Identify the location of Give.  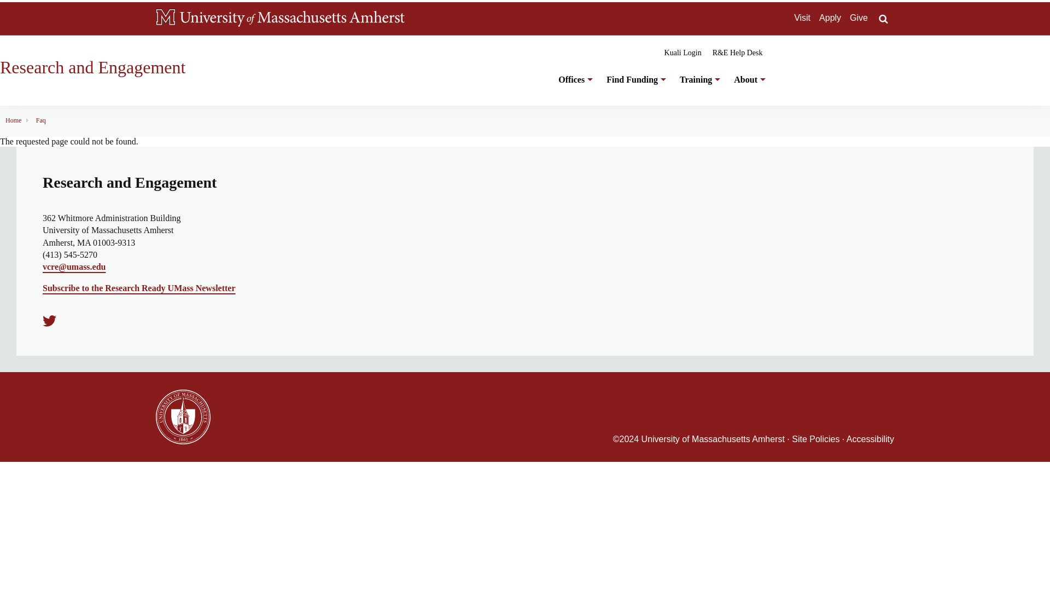
(859, 18).